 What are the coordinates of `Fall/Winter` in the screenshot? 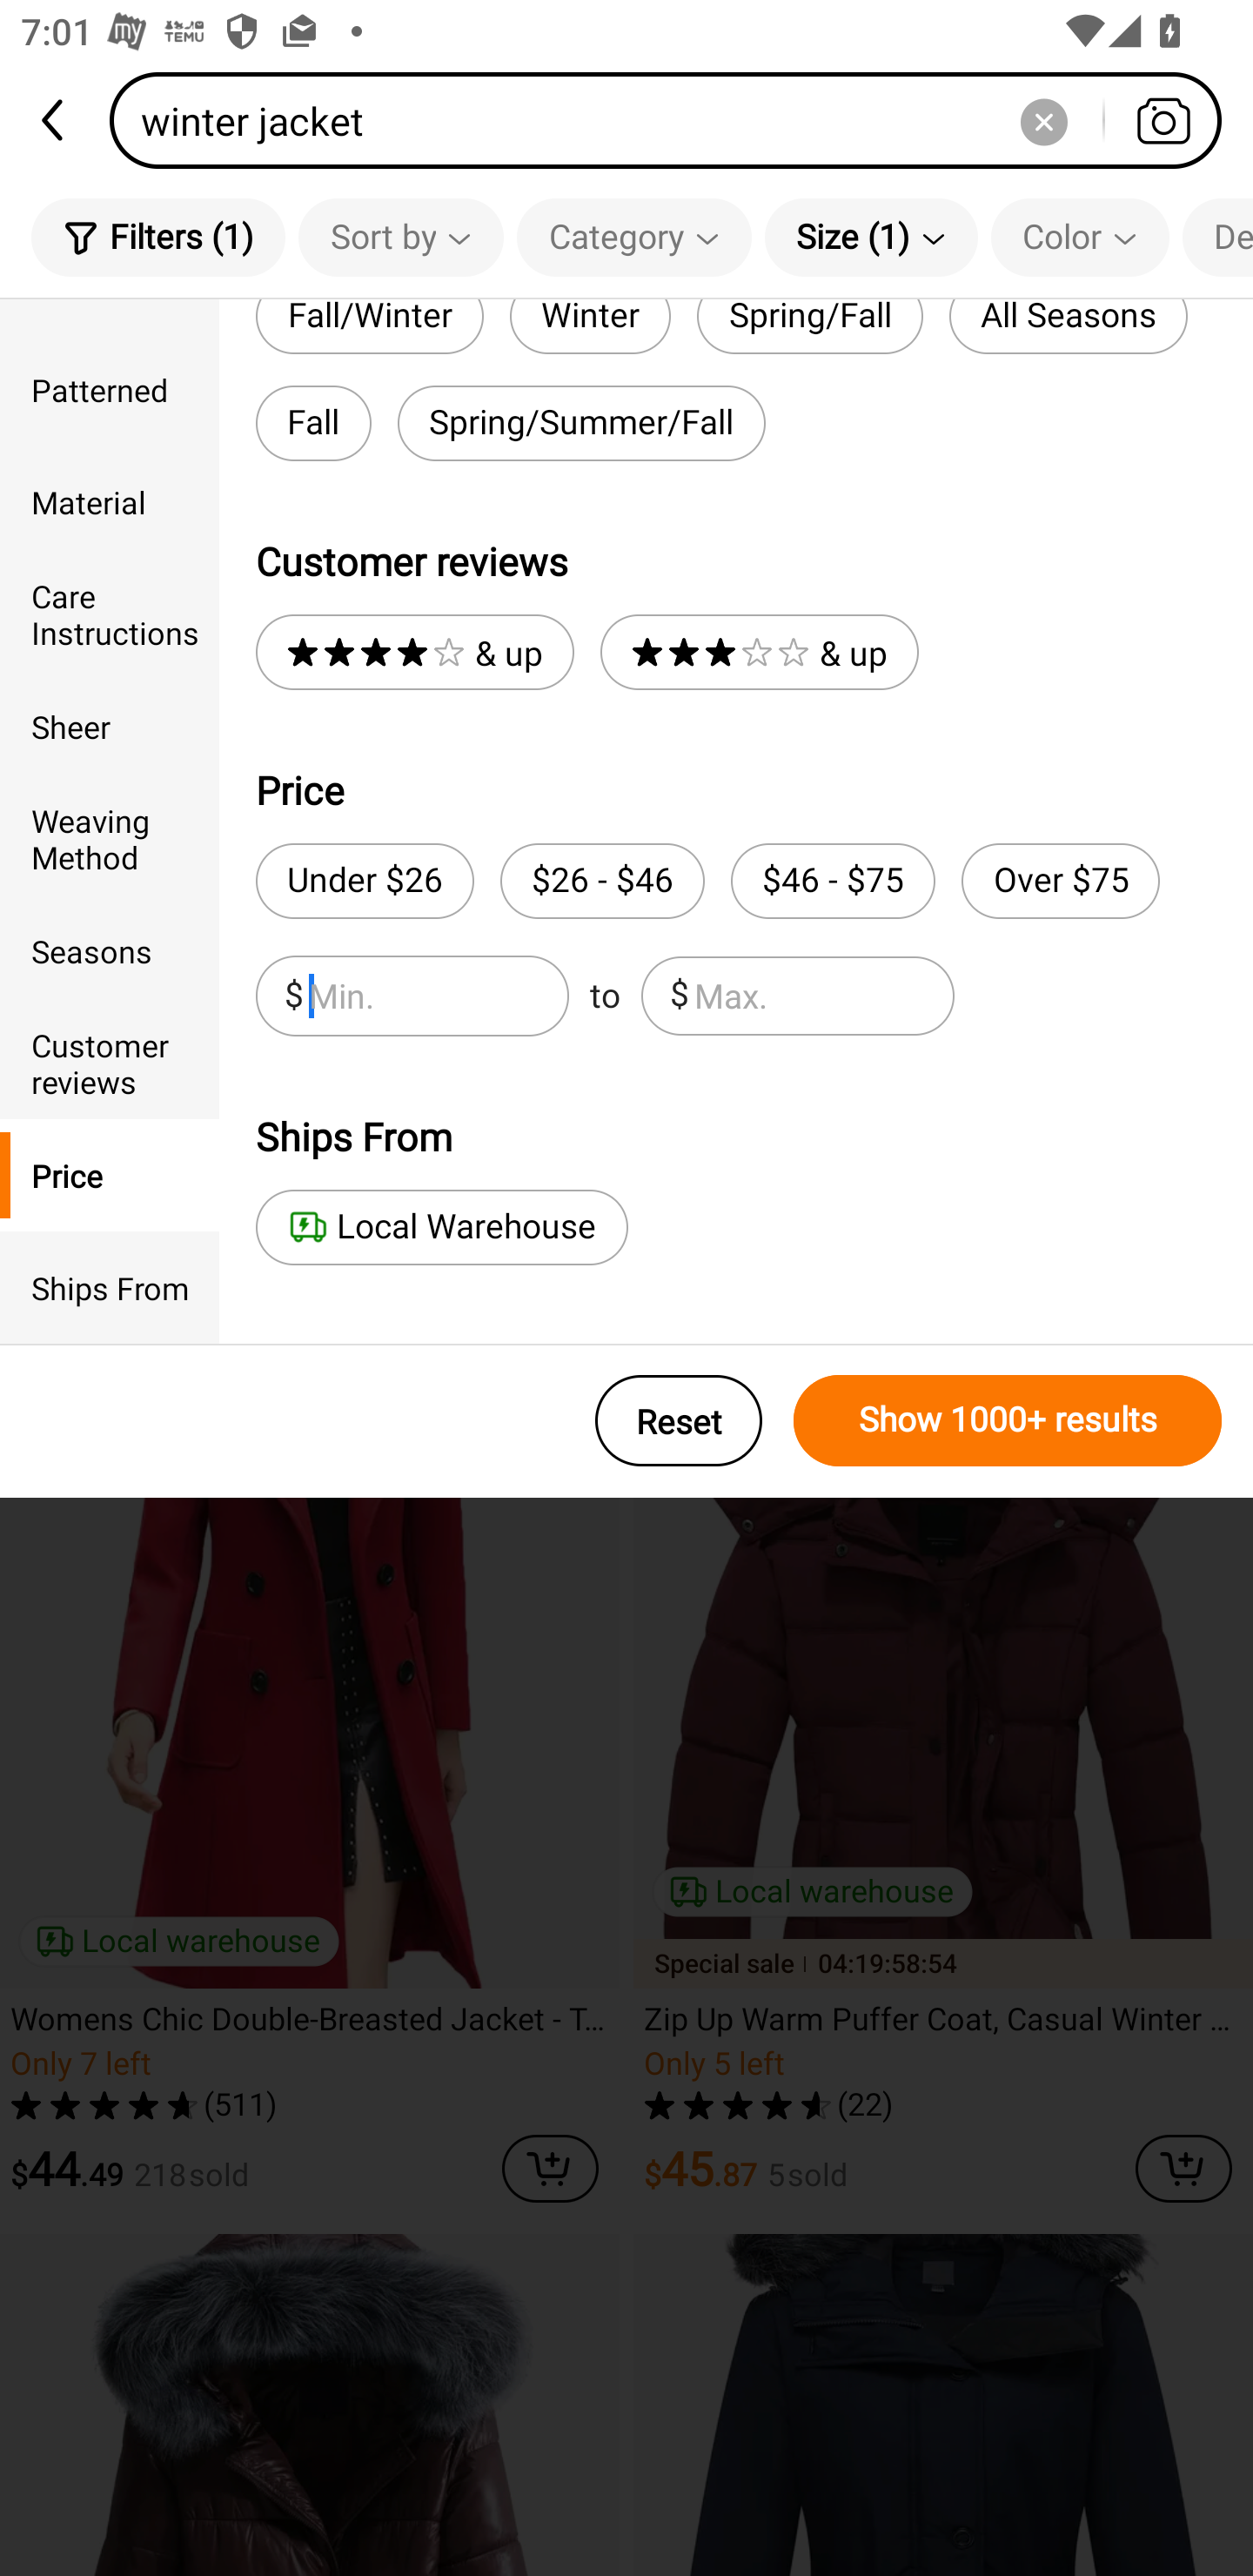 It's located at (369, 327).